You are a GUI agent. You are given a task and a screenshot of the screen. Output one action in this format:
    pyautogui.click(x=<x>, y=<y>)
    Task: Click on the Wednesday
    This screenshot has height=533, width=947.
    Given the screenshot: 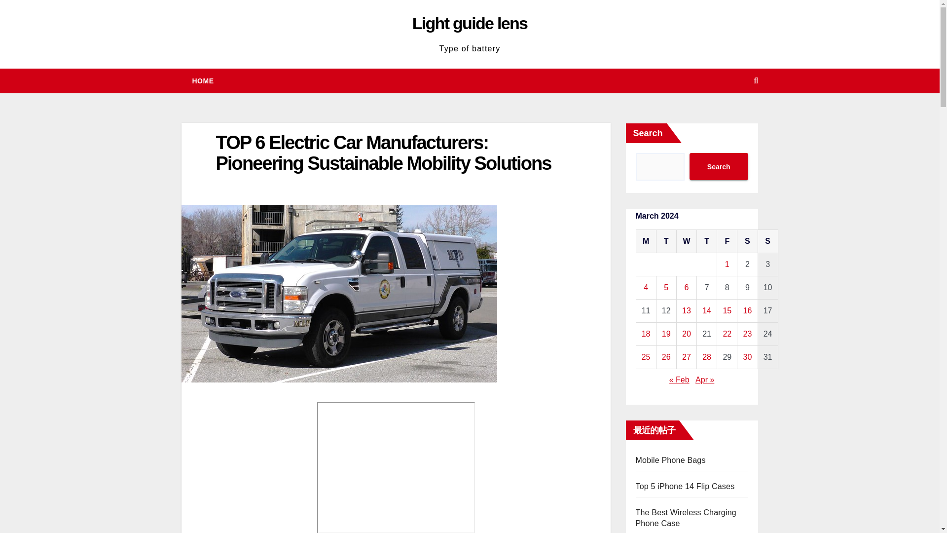 What is the action you would take?
    pyautogui.click(x=686, y=241)
    